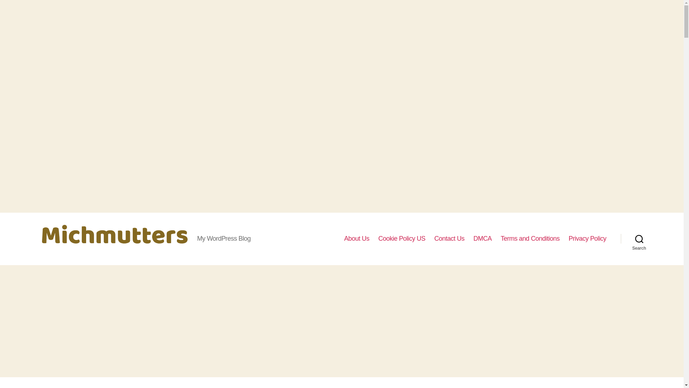 The width and height of the screenshot is (689, 388). Describe the element at coordinates (357, 239) in the screenshot. I see `About Us` at that location.